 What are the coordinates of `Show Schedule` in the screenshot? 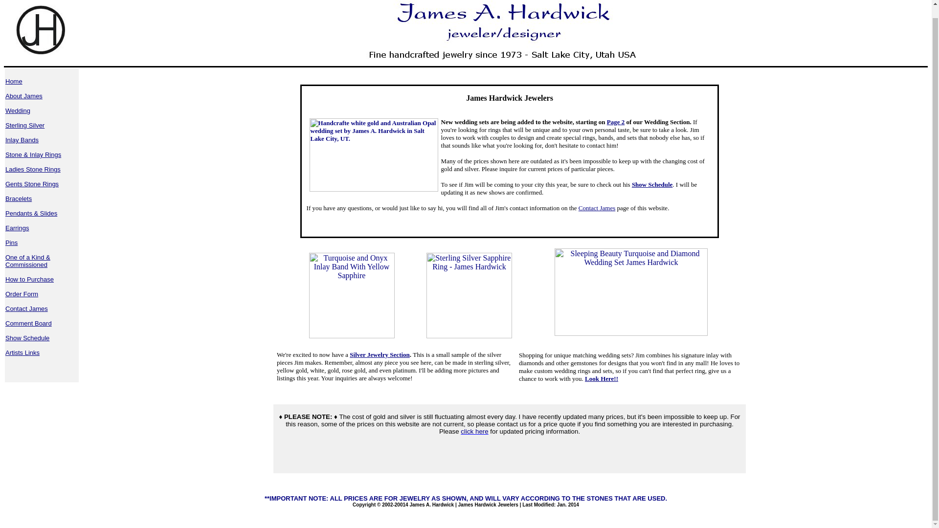 It's located at (652, 184).